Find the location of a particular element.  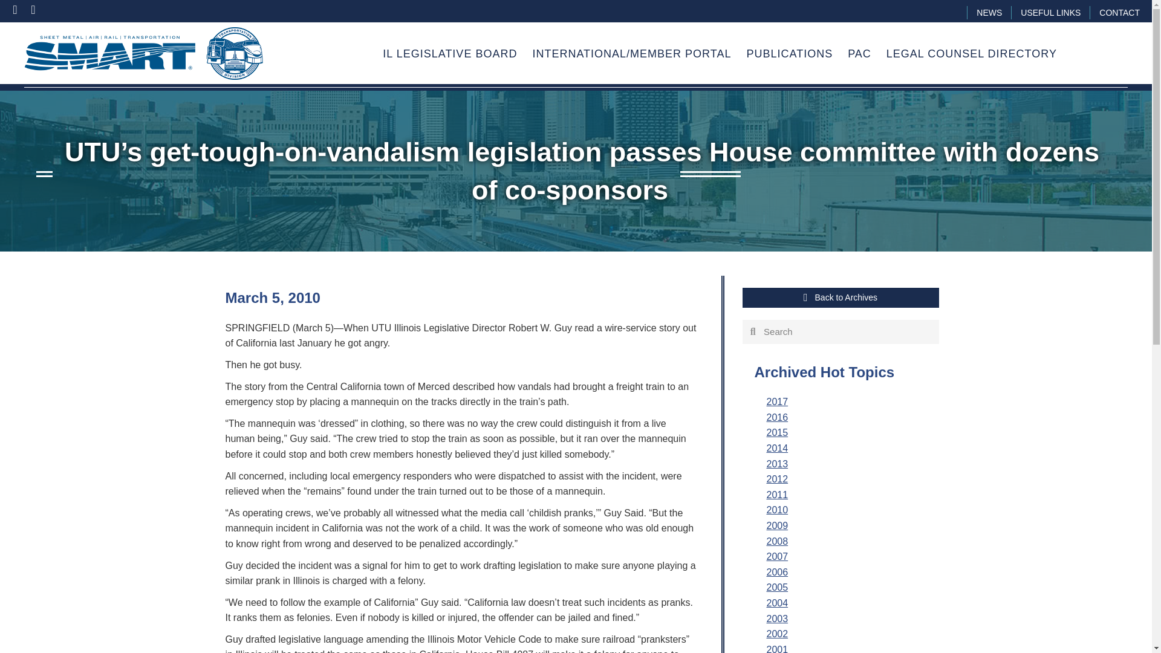

2010 is located at coordinates (777, 510).